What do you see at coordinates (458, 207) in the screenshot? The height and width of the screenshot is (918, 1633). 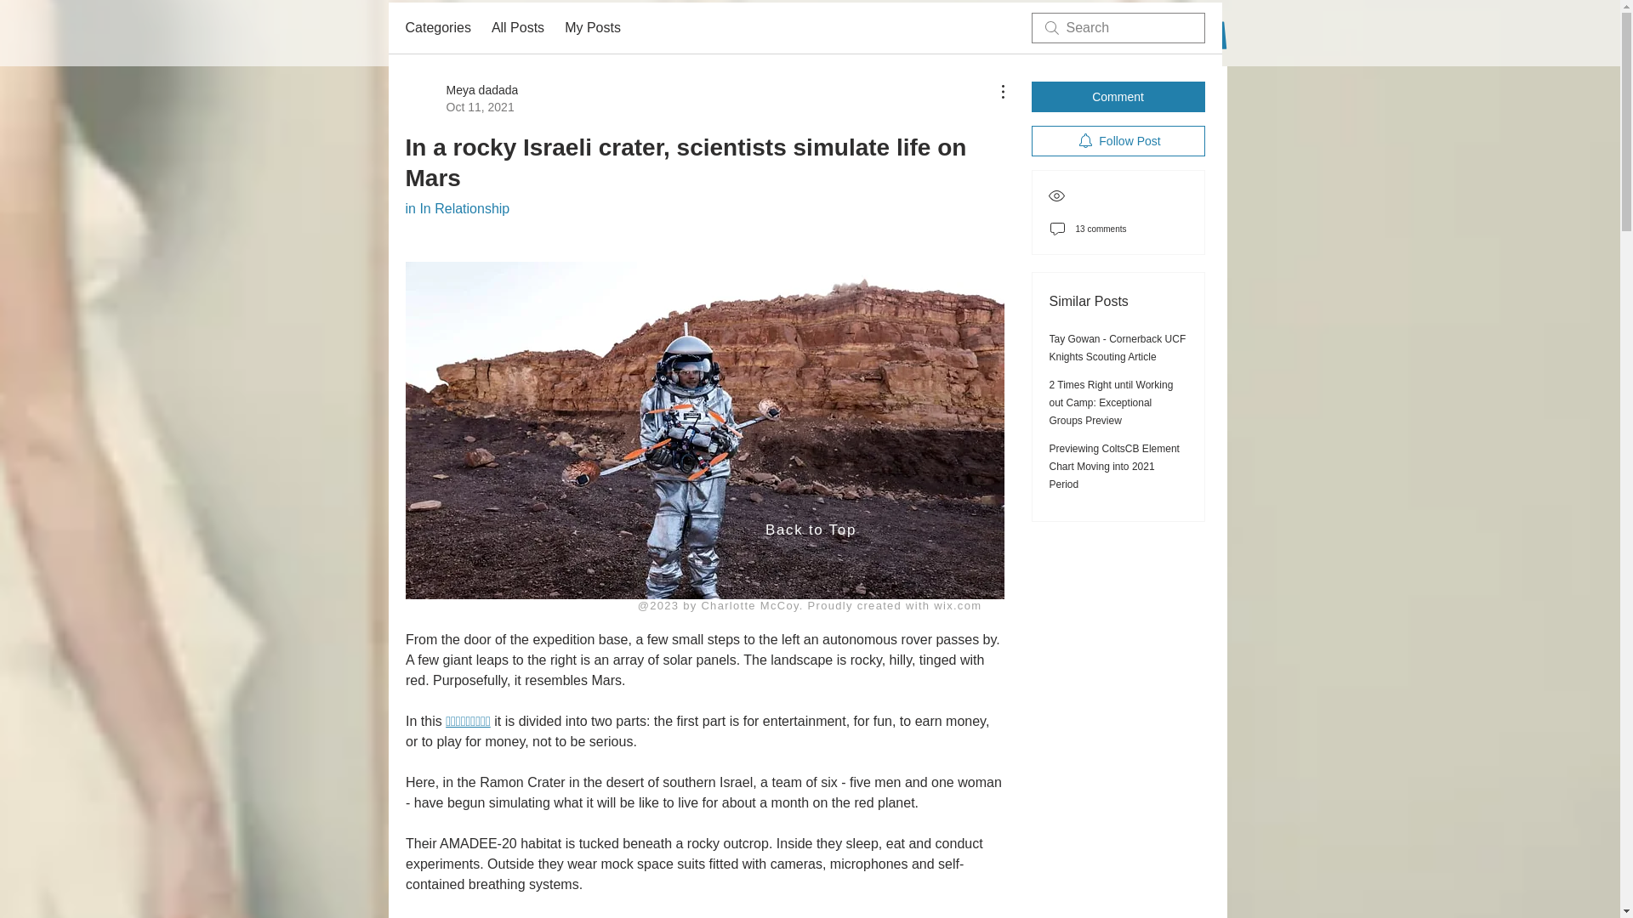 I see `in In Relationship` at bounding box center [458, 207].